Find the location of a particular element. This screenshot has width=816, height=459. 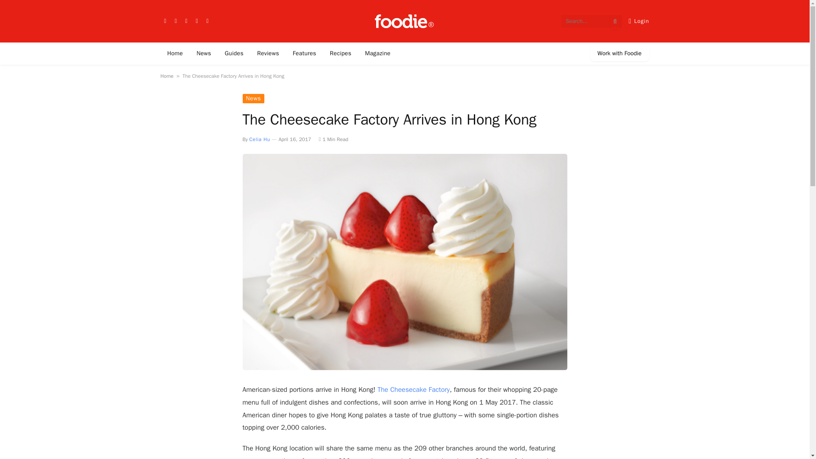

Login is located at coordinates (638, 21).